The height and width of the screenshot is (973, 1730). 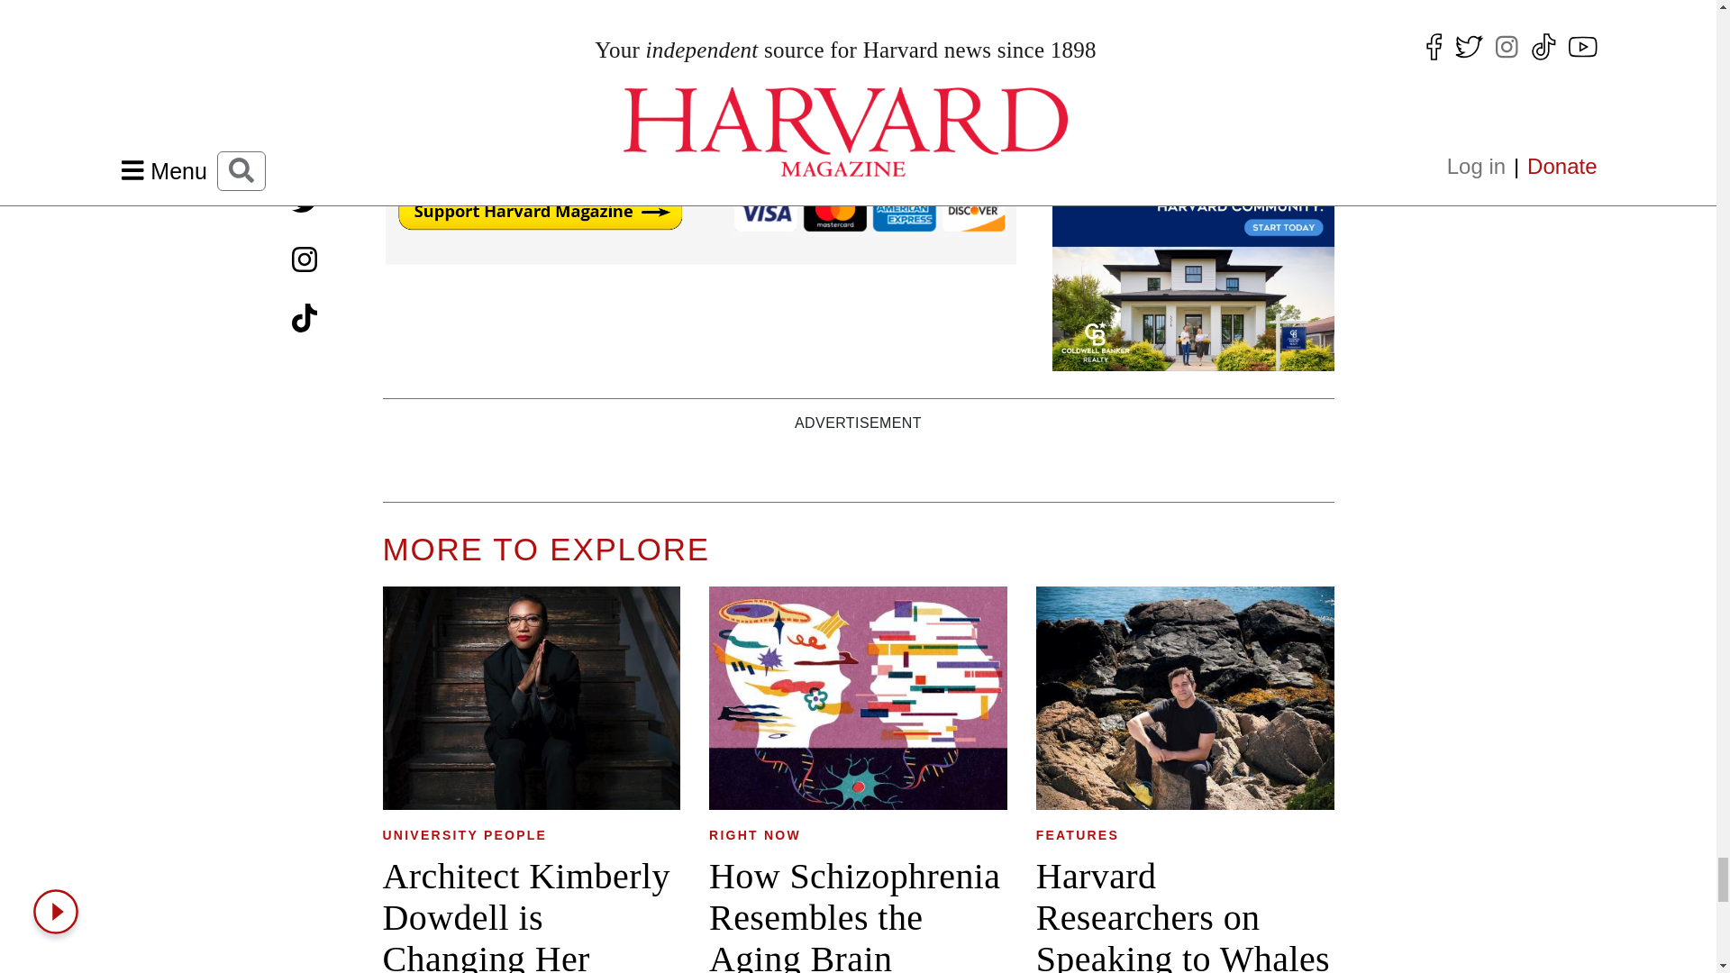 What do you see at coordinates (1193, 231) in the screenshot?
I see `35 year legacy with the Harvard community.` at bounding box center [1193, 231].